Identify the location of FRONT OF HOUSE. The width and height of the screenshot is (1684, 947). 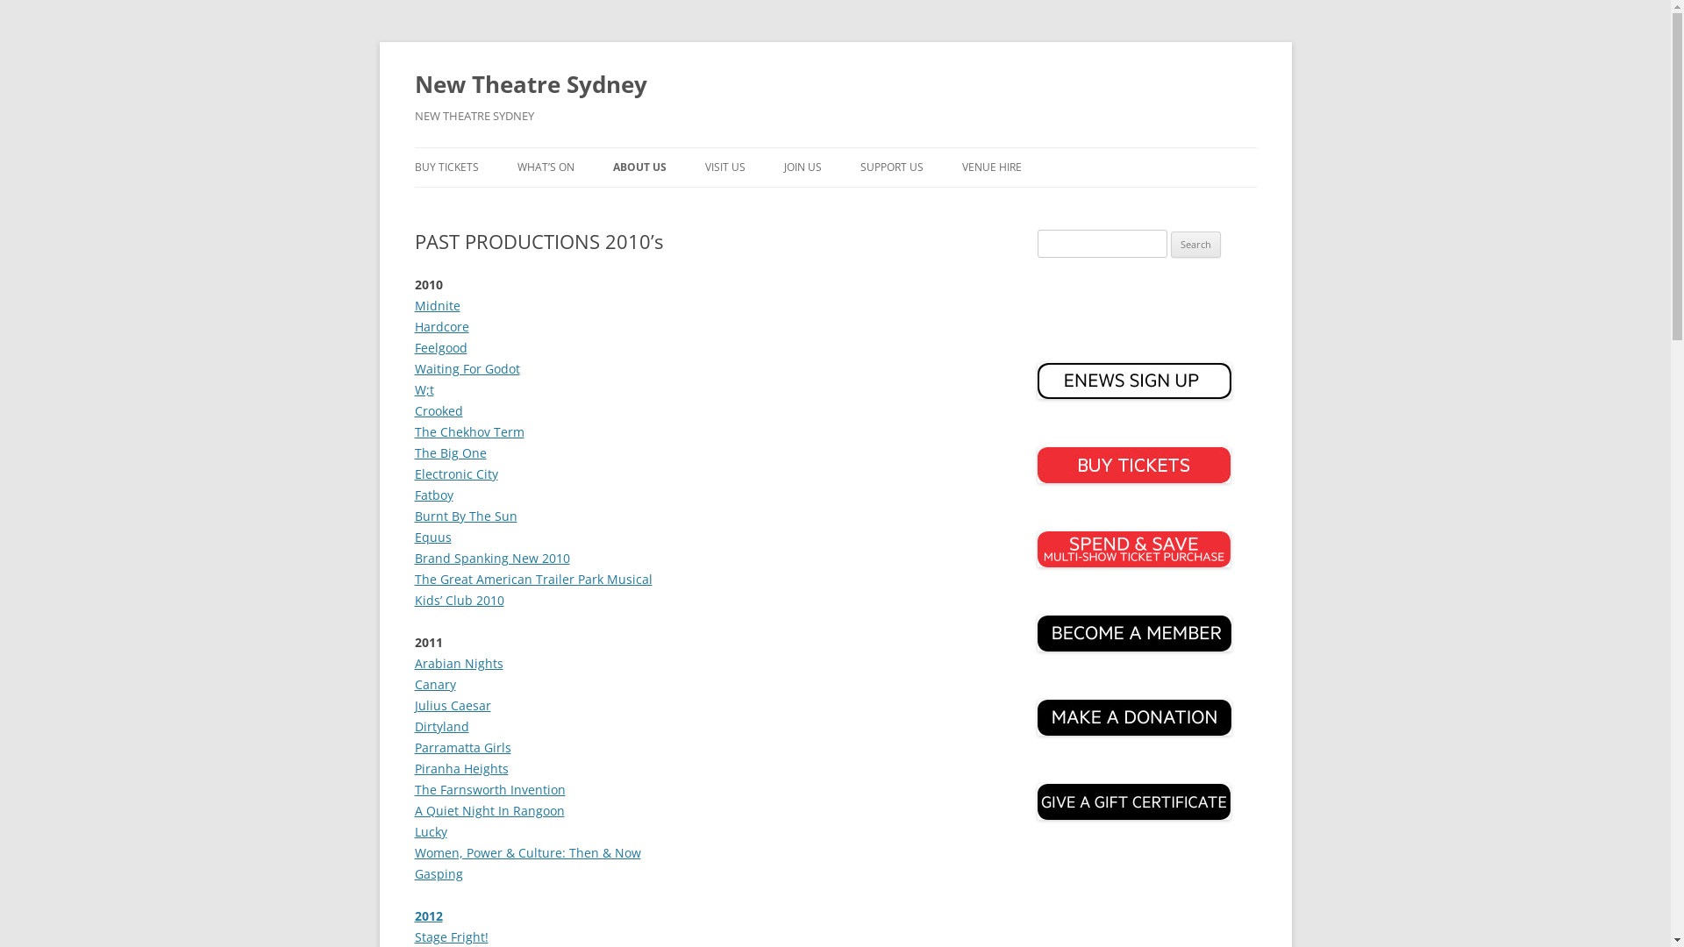
(872, 205).